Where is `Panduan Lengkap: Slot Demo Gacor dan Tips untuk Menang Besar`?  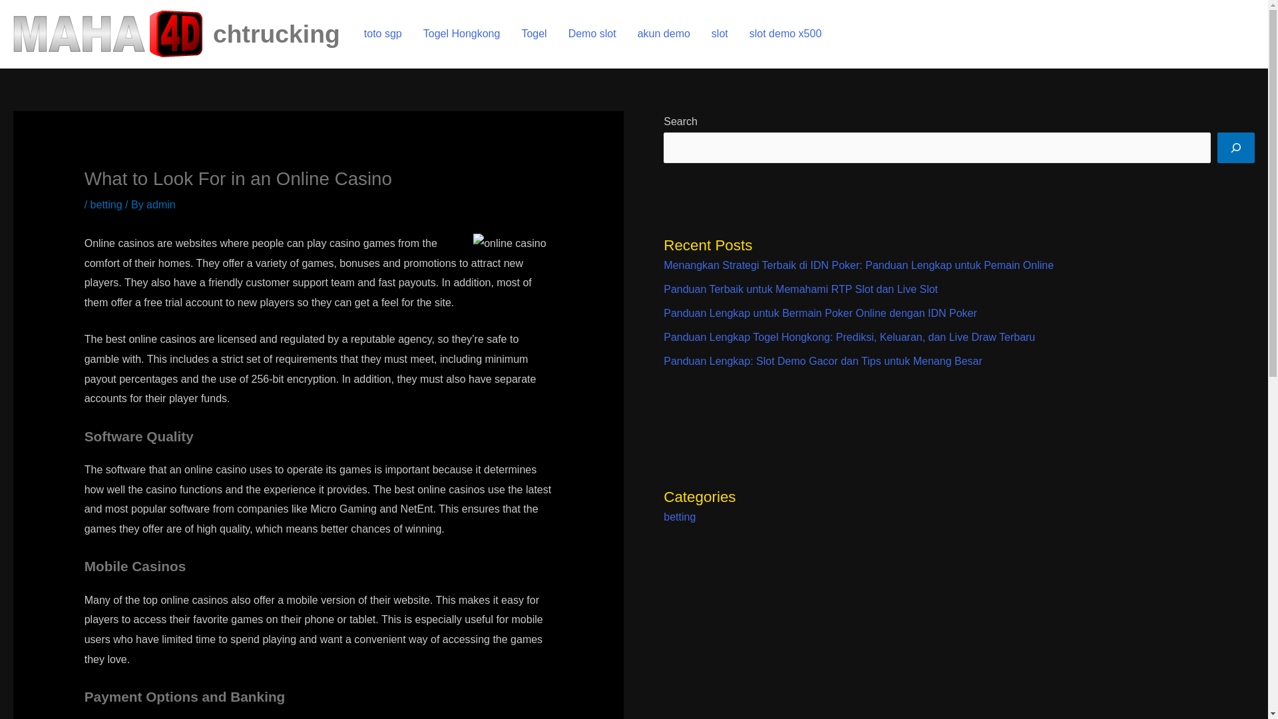
Panduan Lengkap: Slot Demo Gacor dan Tips untuk Menang Besar is located at coordinates (823, 361).